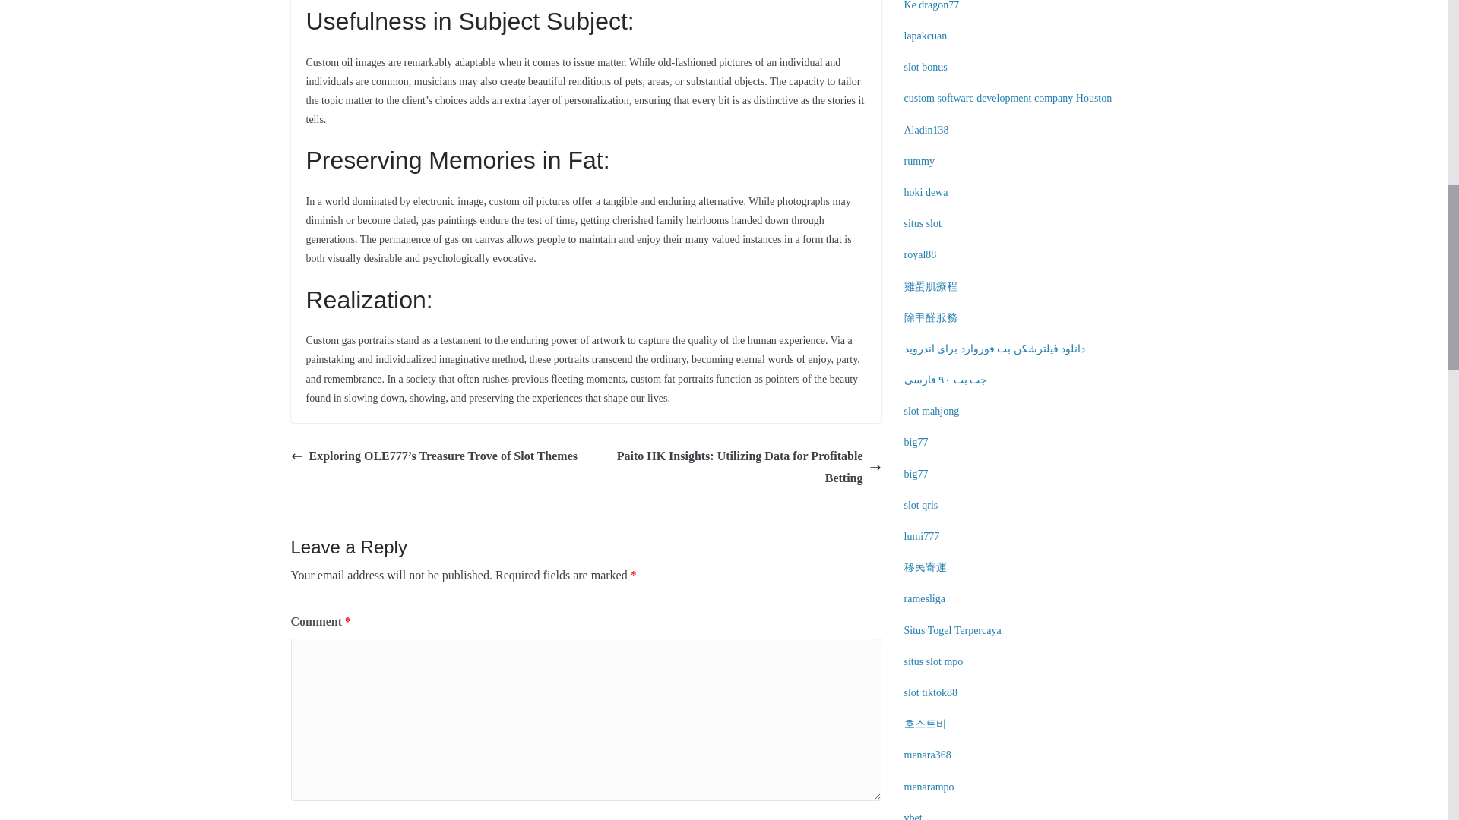  I want to click on Ke dragon77, so click(932, 5).